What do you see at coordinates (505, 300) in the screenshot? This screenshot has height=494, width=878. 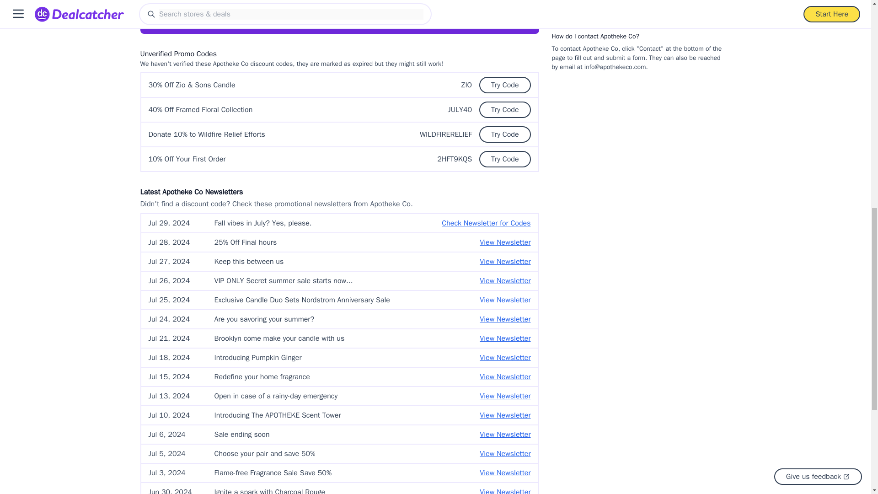 I see `View Newsletter` at bounding box center [505, 300].